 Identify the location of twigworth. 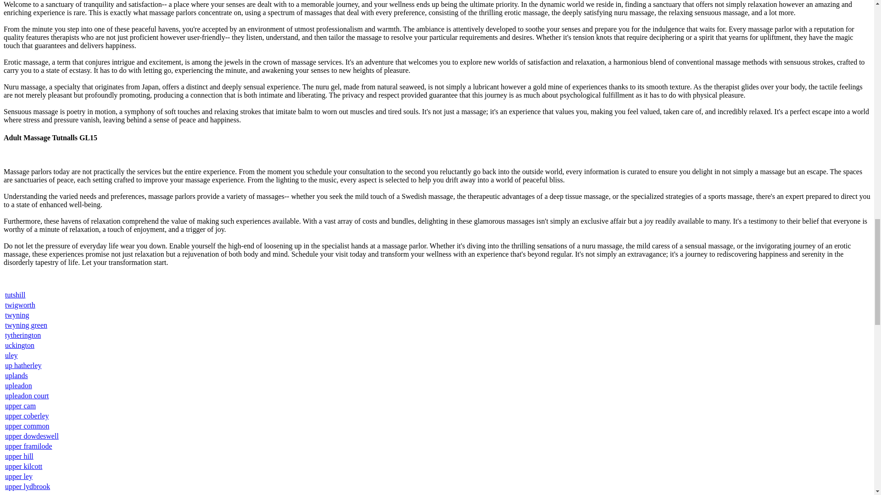
(20, 304).